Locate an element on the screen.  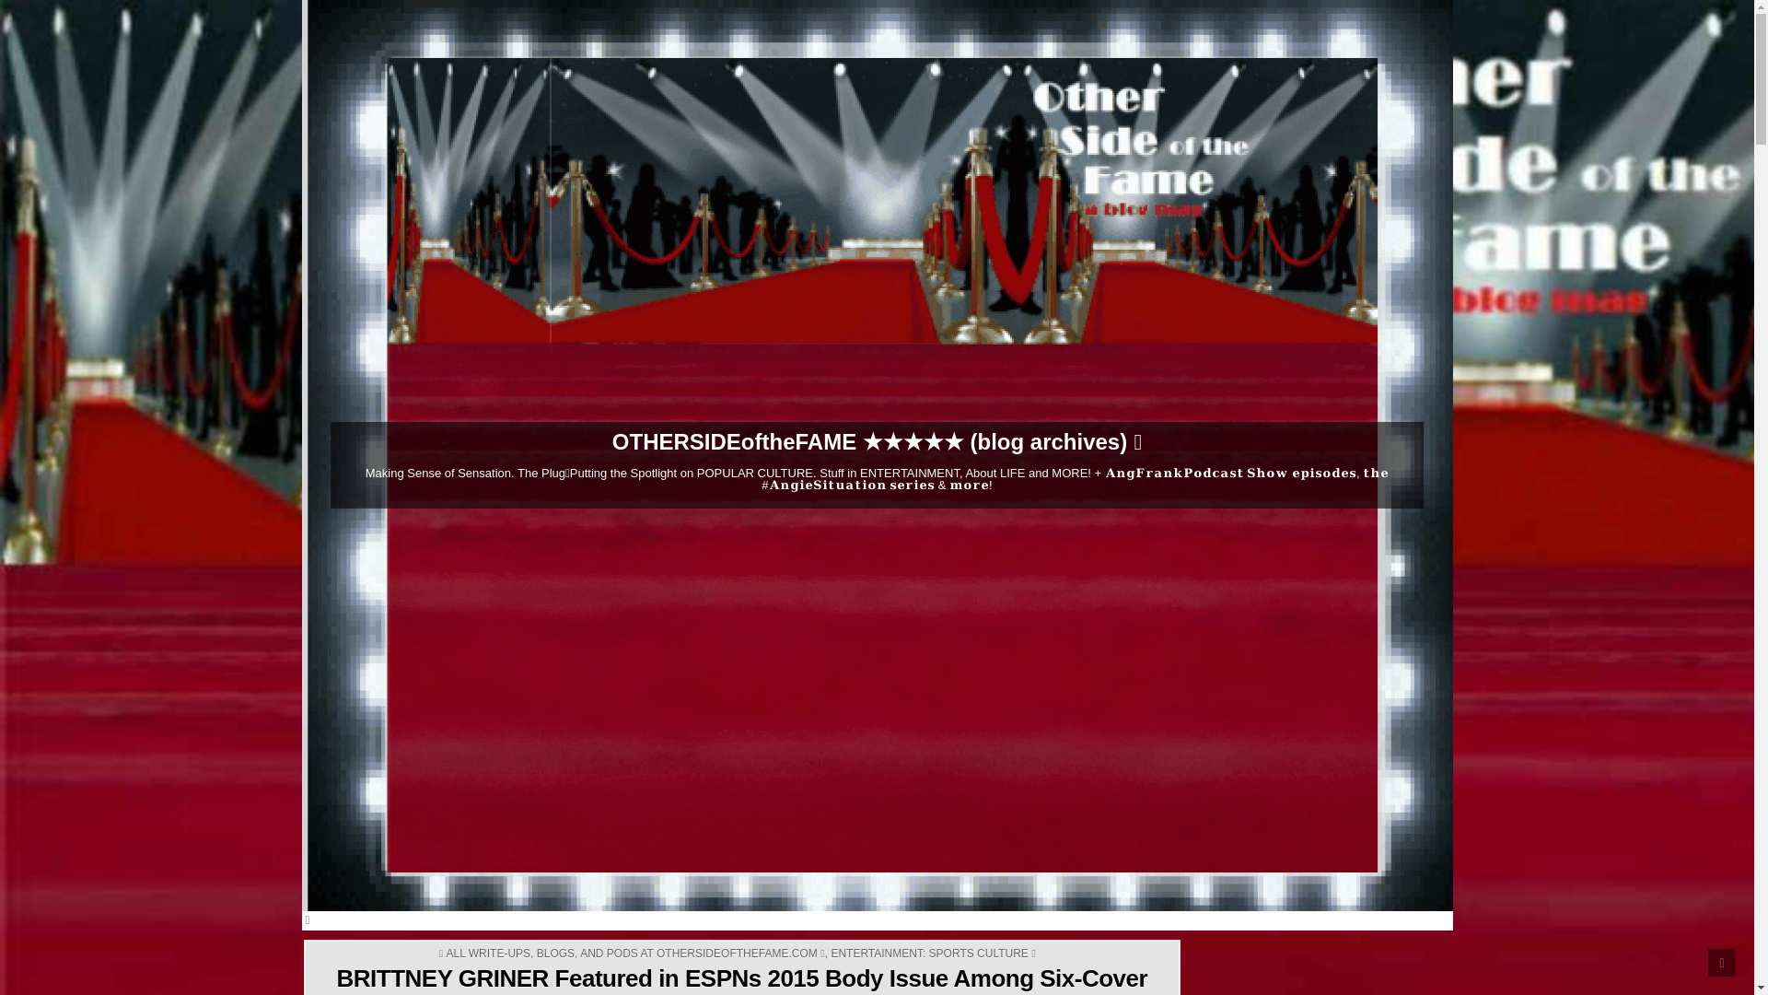
SCROLL TO TOP is located at coordinates (1722, 962).